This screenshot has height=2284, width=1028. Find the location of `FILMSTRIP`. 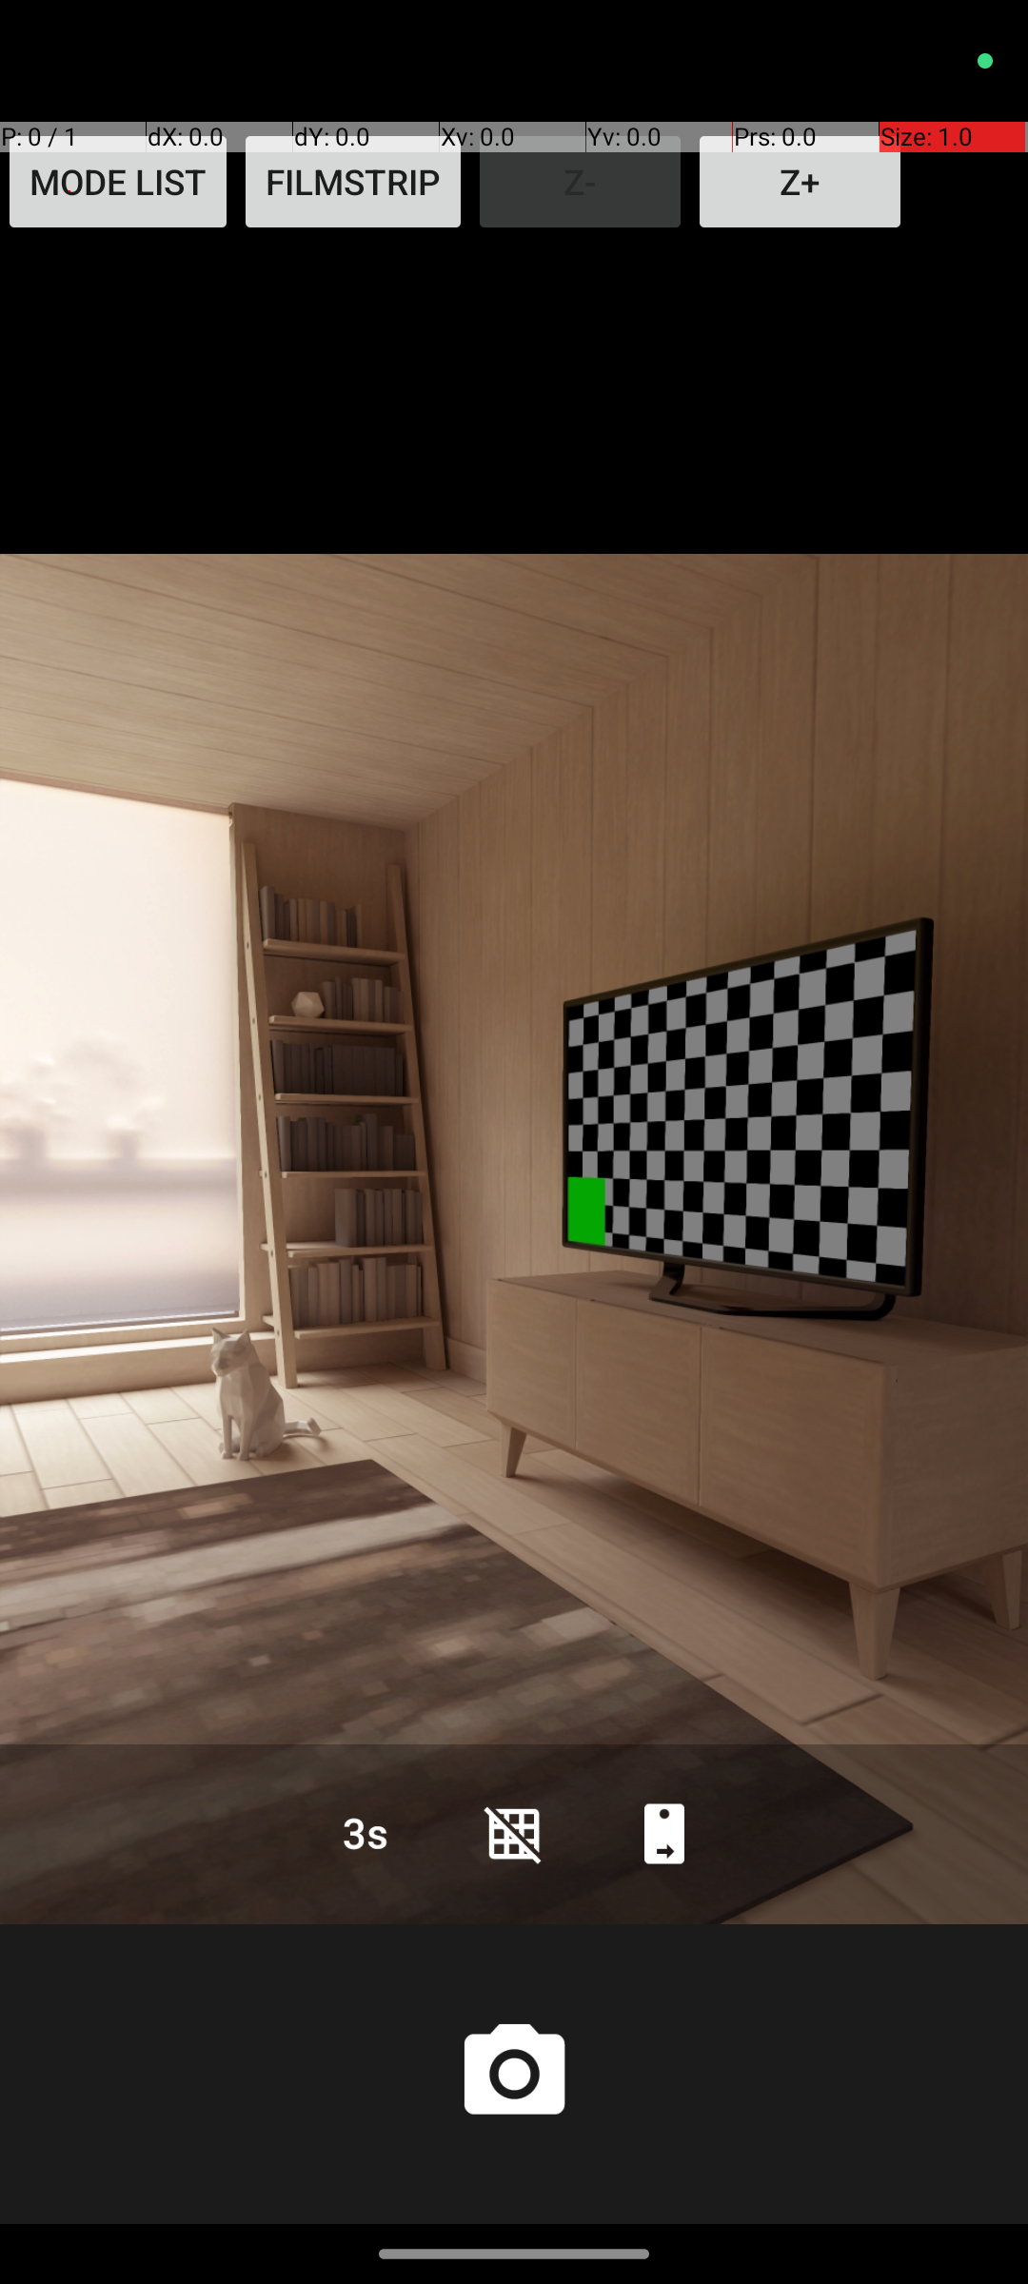

FILMSTRIP is located at coordinates (353, 182).